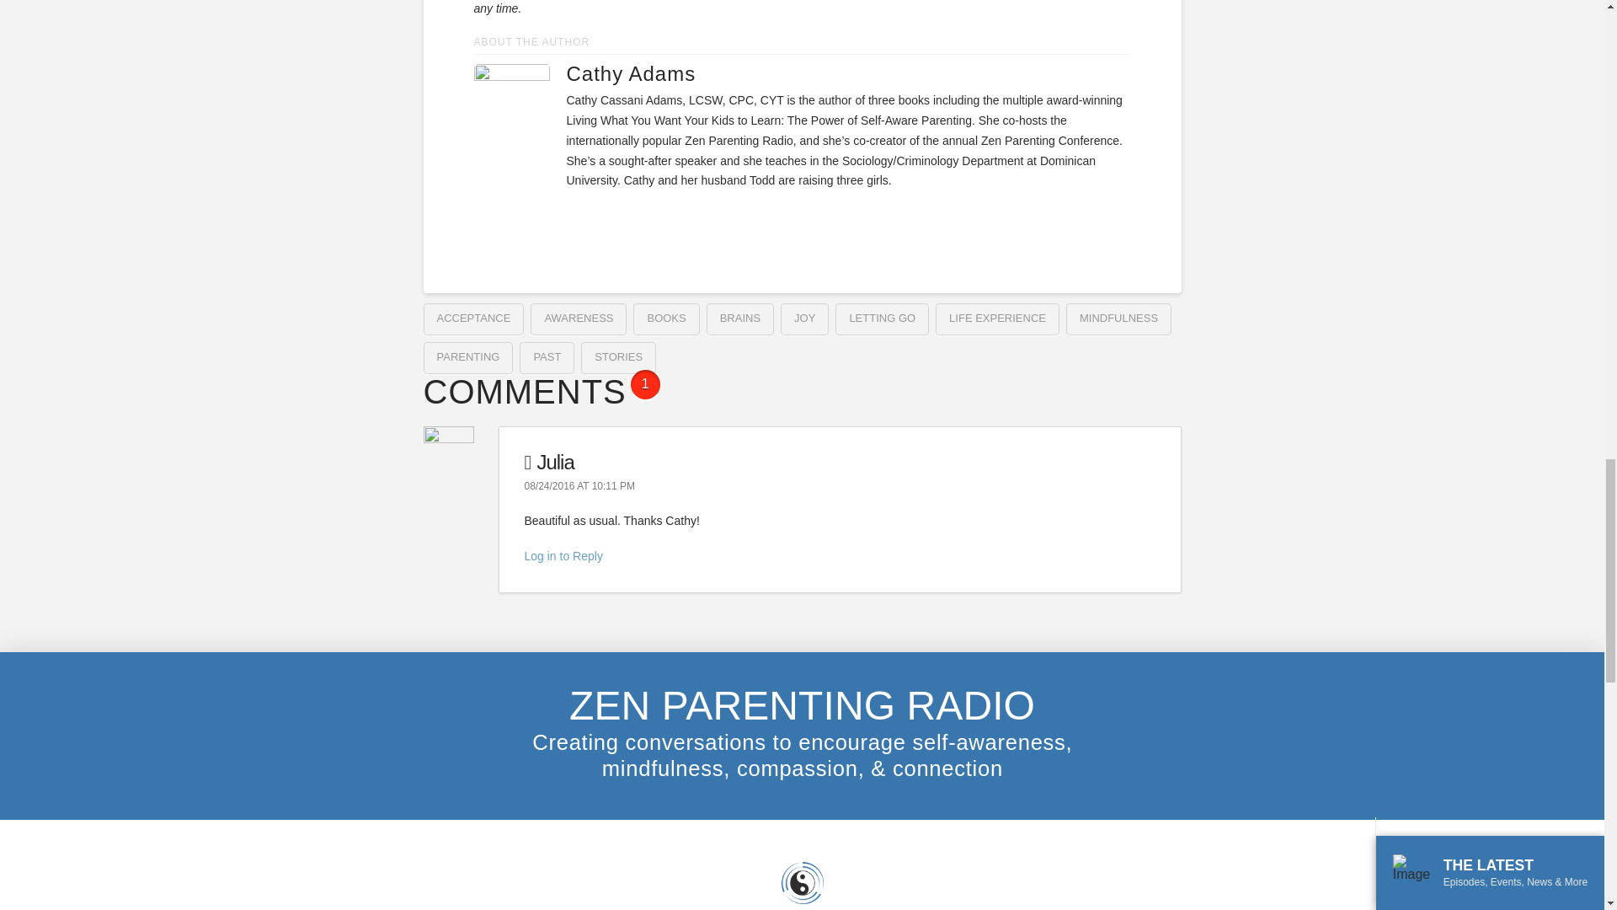  I want to click on JOY, so click(804, 318).